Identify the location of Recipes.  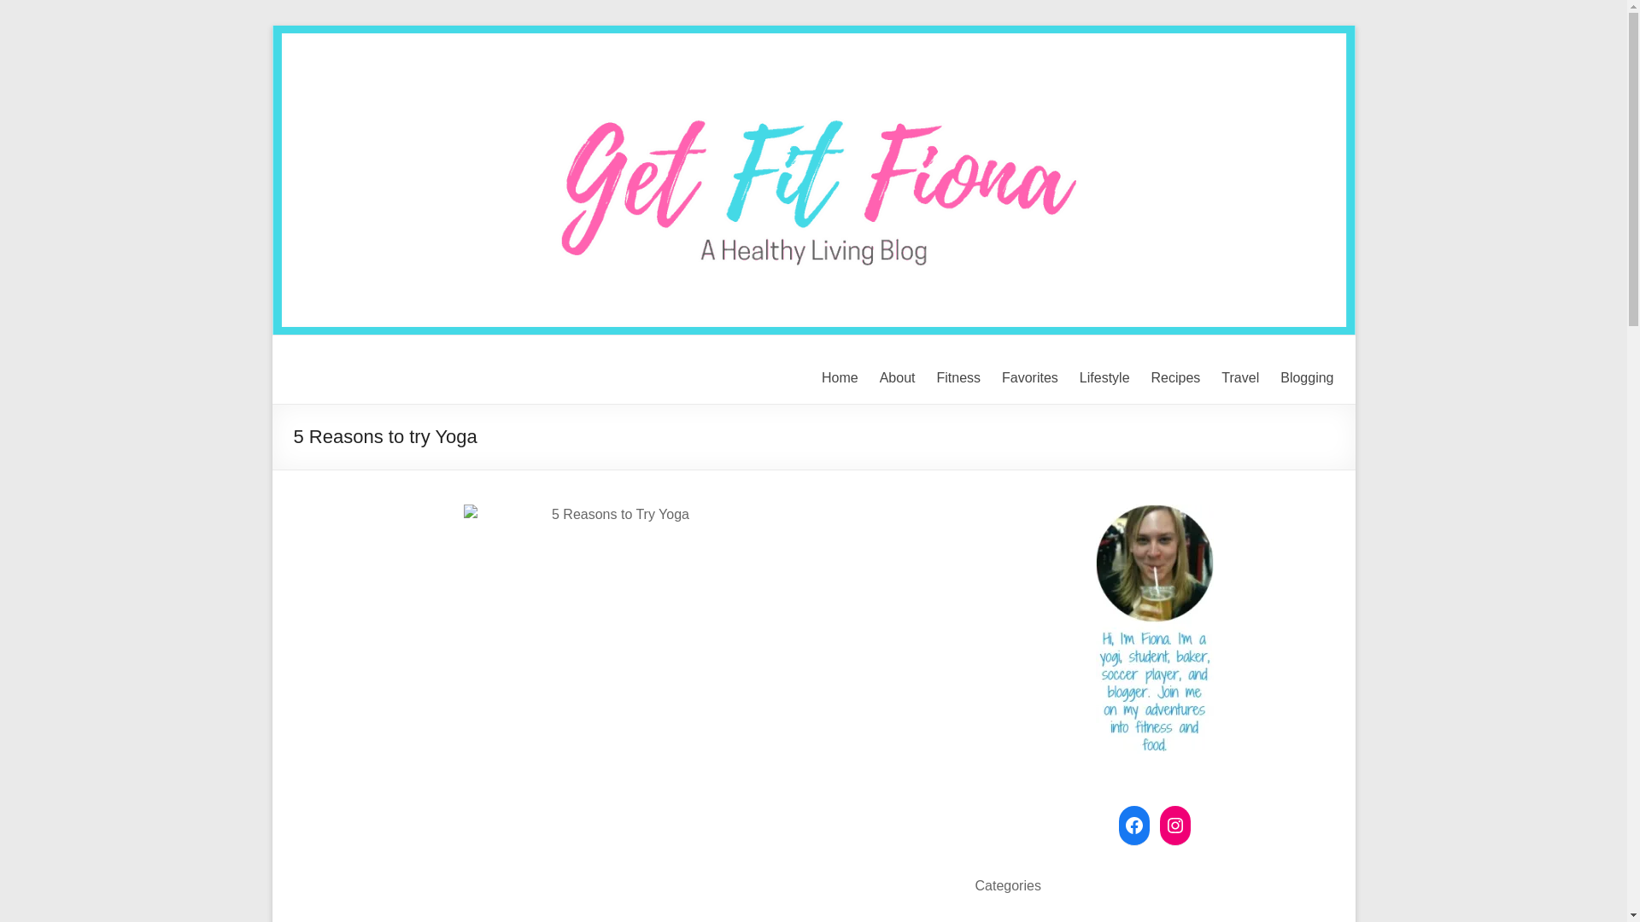
(1175, 377).